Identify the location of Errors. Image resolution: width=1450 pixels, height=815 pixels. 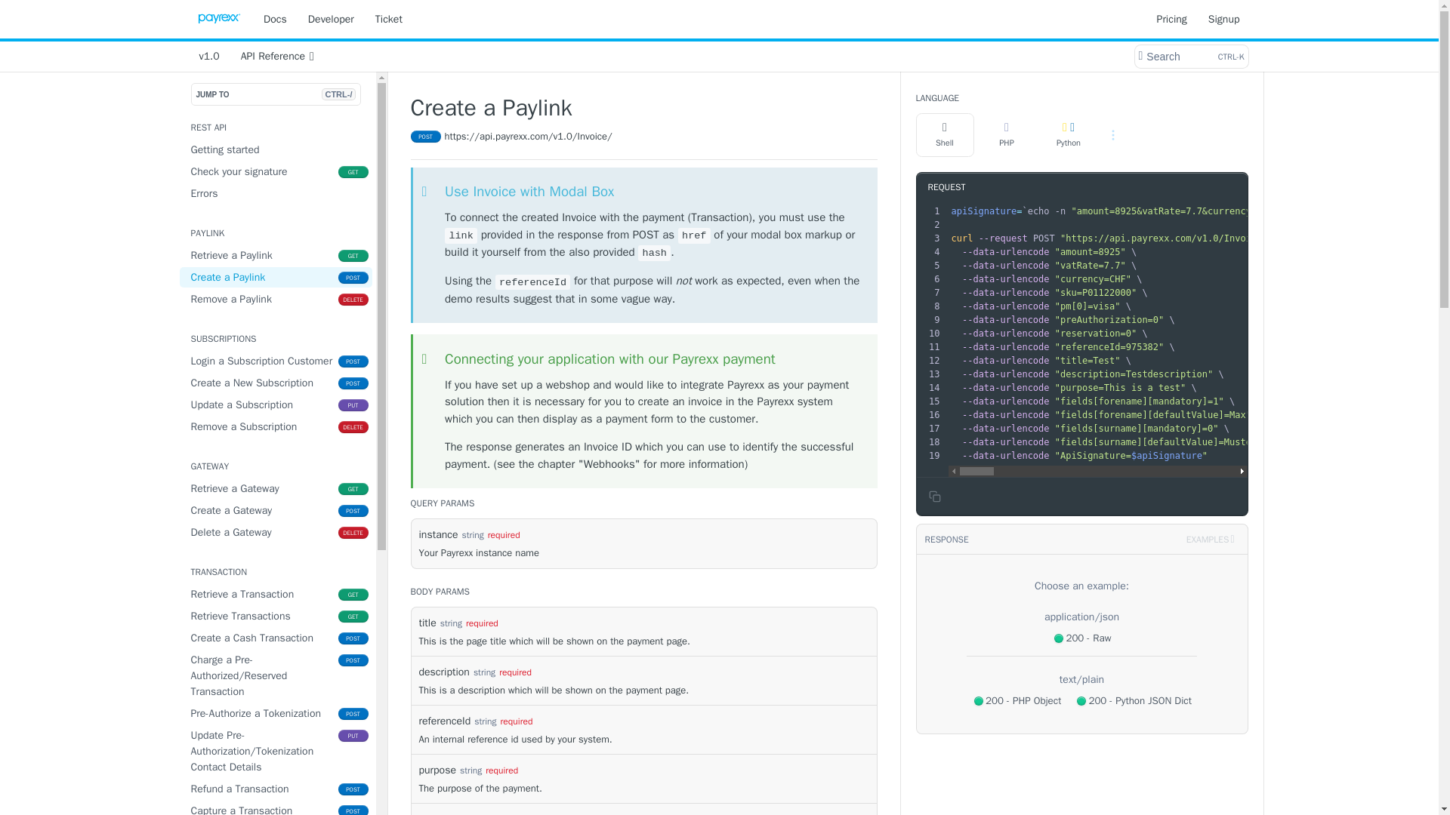
(276, 510).